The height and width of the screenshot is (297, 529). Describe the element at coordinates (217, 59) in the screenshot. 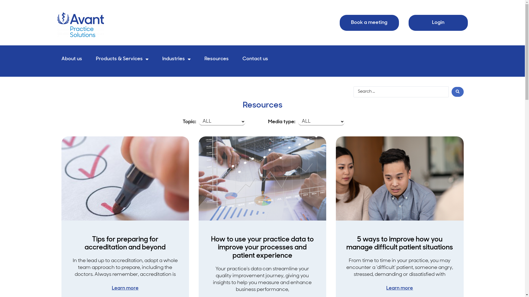

I see `Resources` at that location.